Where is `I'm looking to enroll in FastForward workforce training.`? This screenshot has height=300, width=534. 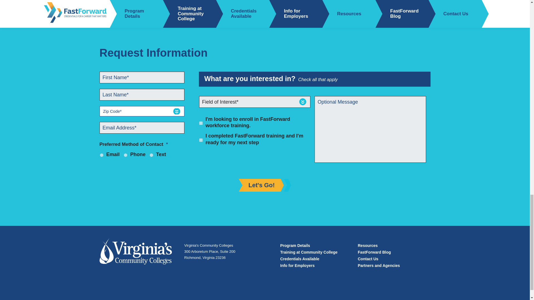 I'm looking to enroll in FastForward workforce training. is located at coordinates (201, 123).